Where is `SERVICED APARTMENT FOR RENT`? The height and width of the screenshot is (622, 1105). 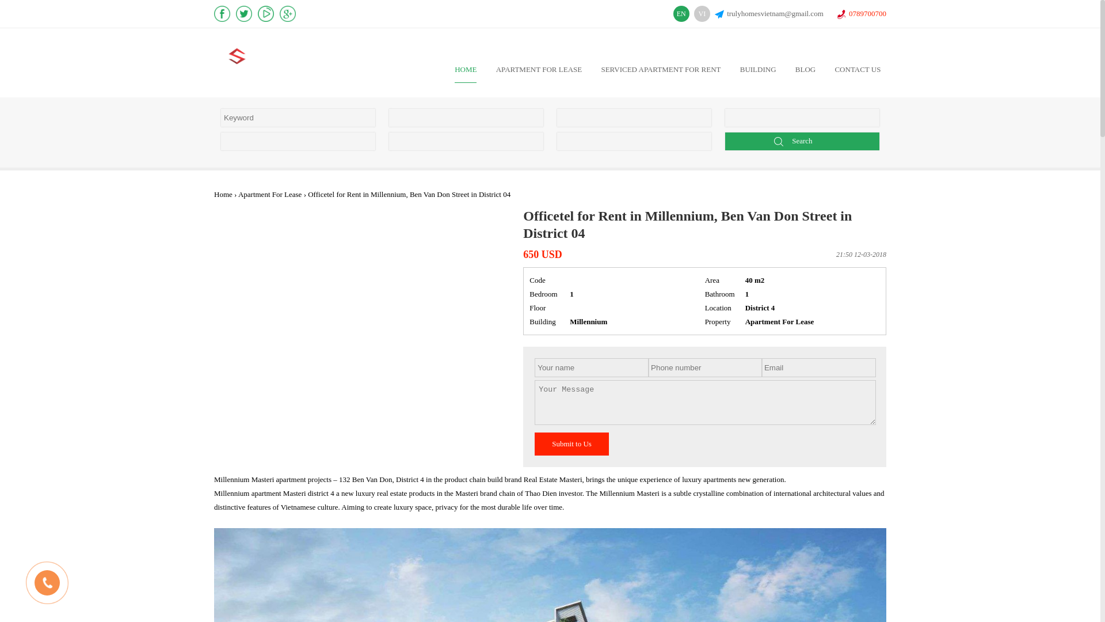
SERVICED APARTMENT FOR RENT is located at coordinates (661, 69).